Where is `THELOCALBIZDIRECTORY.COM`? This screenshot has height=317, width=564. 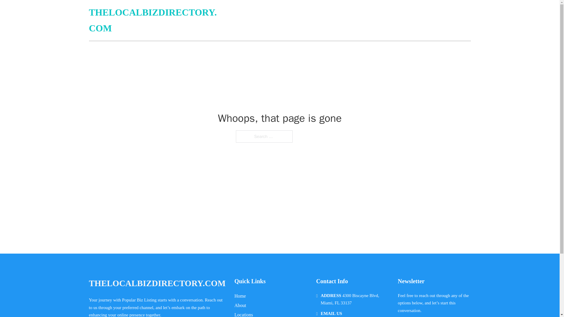 THELOCALBIZDIRECTORY.COM is located at coordinates (155, 21).